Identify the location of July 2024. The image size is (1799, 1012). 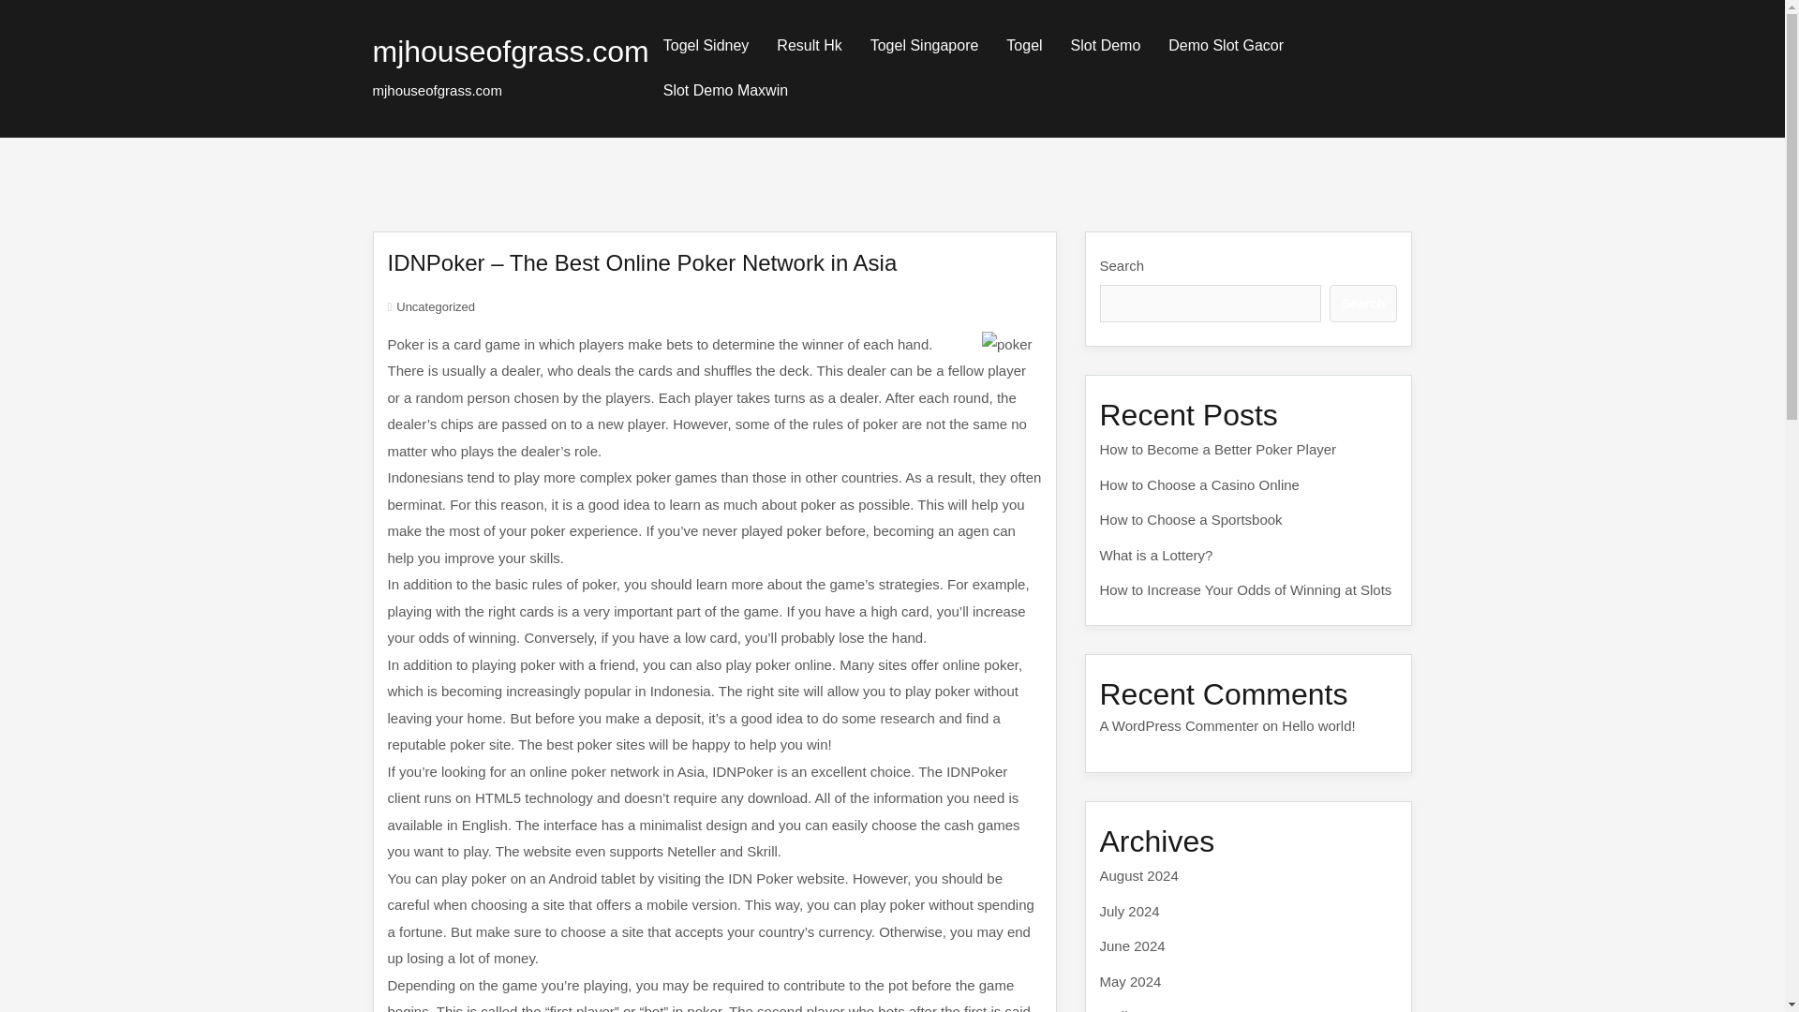
(1130, 911).